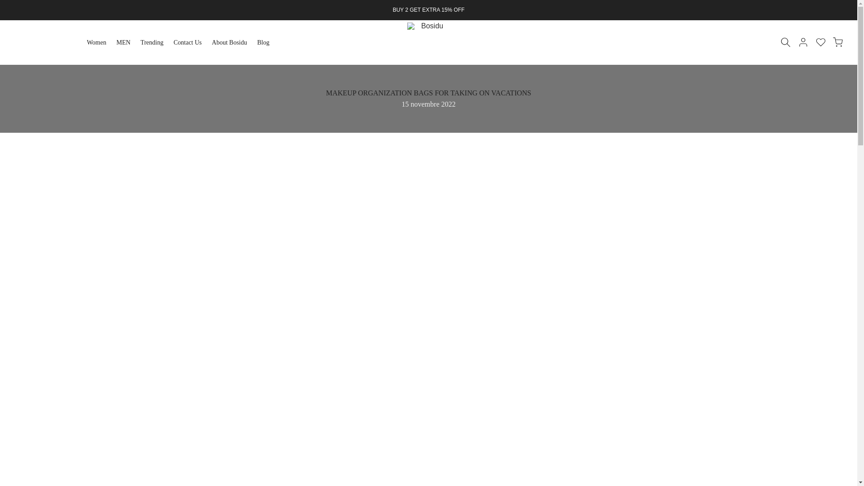  What do you see at coordinates (155, 42) in the screenshot?
I see `Trending` at bounding box center [155, 42].